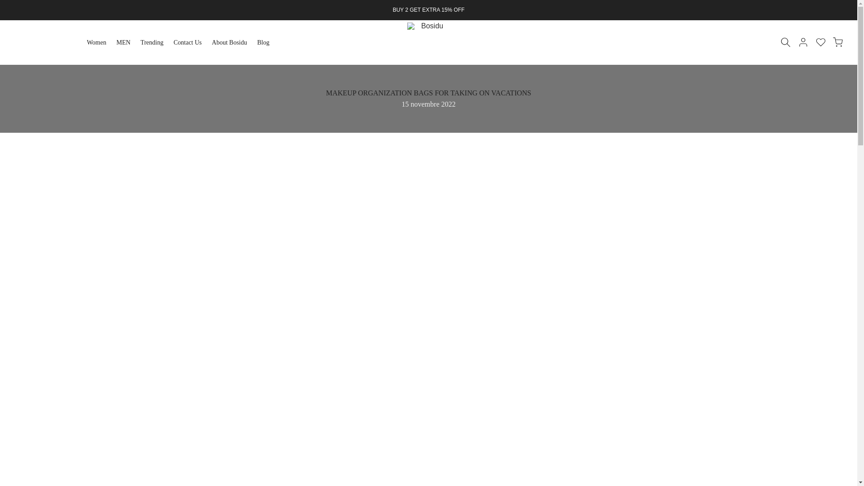  What do you see at coordinates (155, 42) in the screenshot?
I see `Trending` at bounding box center [155, 42].